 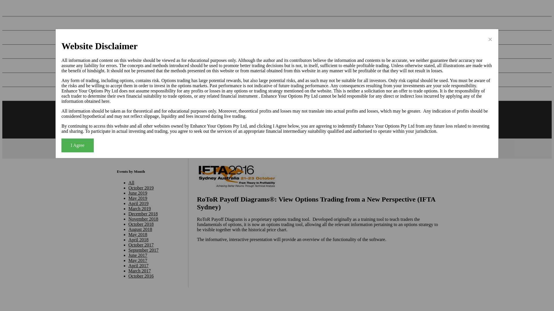 What do you see at coordinates (258, 117) in the screenshot?
I see `Events` at bounding box center [258, 117].